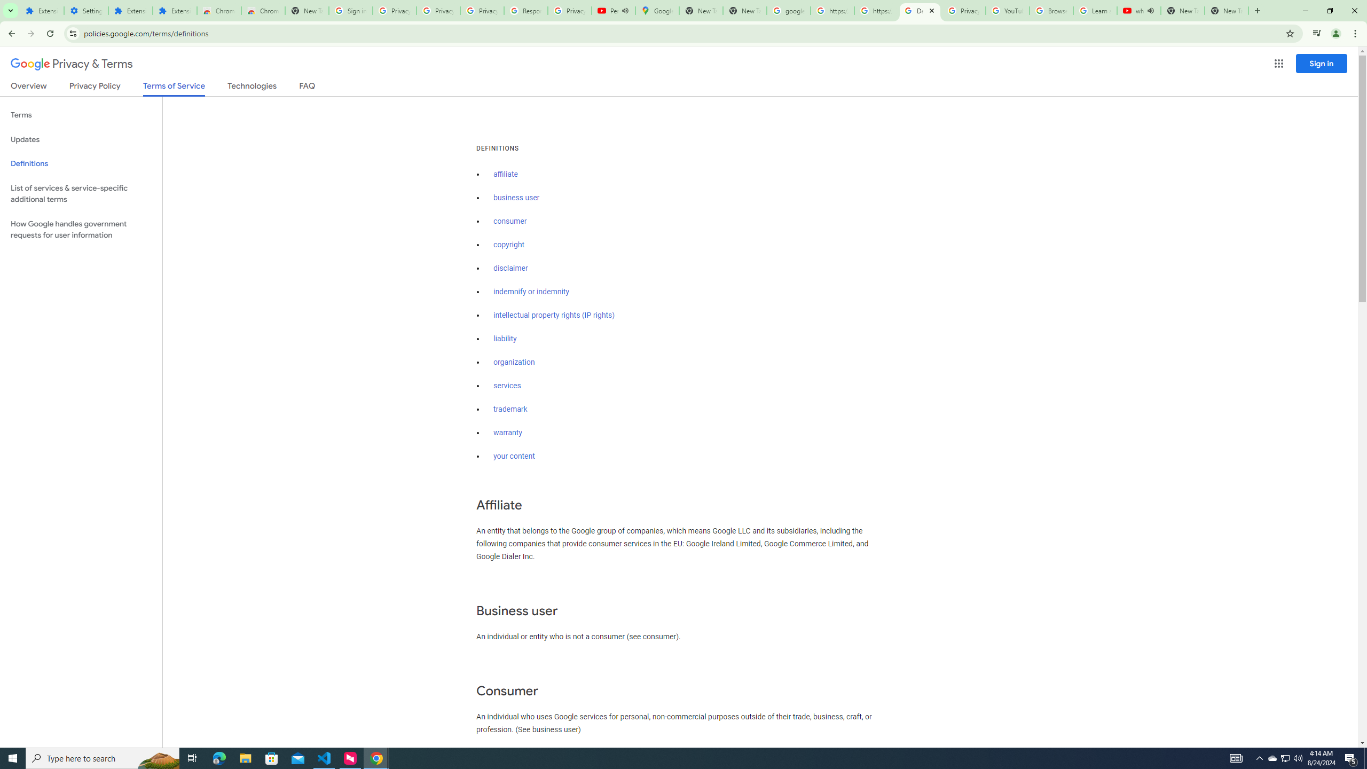  Describe the element at coordinates (1227, 11) in the screenshot. I see `New Tab` at that location.